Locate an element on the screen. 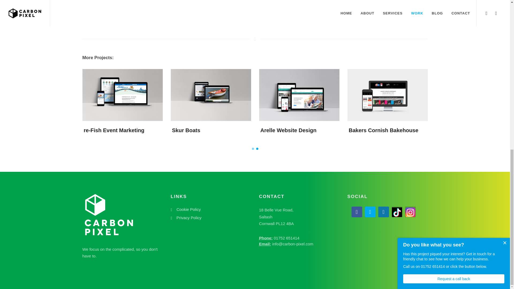 The width and height of the screenshot is (514, 289). Skur Boats is located at coordinates (186, 130).